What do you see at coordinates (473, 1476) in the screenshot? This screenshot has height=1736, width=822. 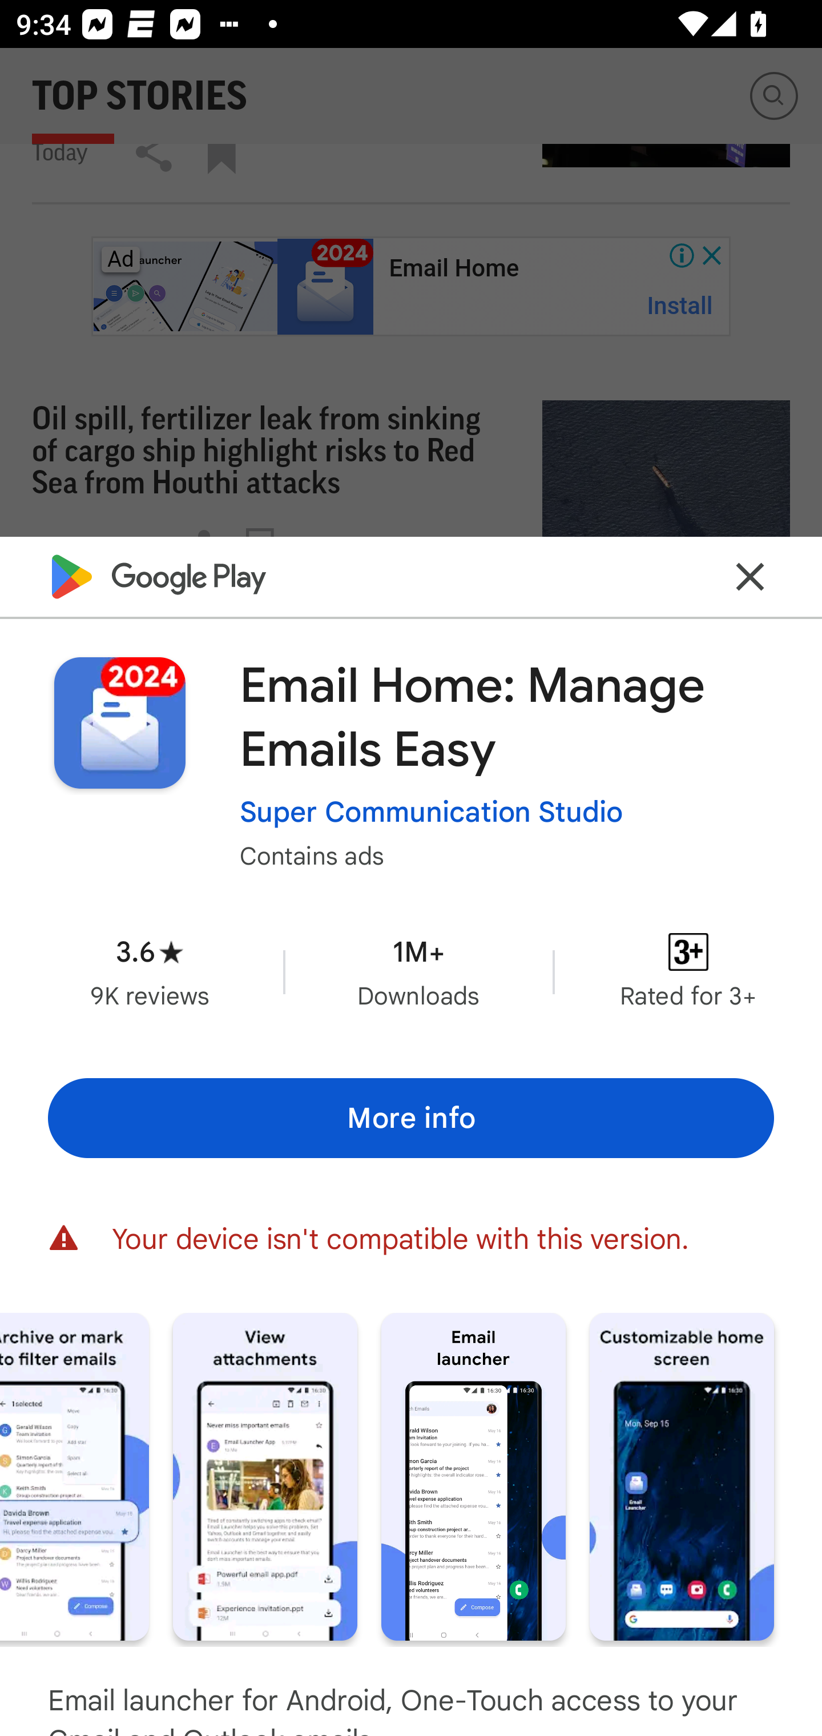 I see `Screenshot "5" of "6"` at bounding box center [473, 1476].